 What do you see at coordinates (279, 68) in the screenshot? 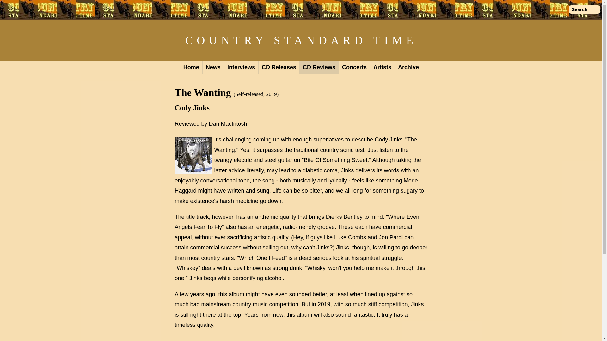
I see `CD Releases` at bounding box center [279, 68].